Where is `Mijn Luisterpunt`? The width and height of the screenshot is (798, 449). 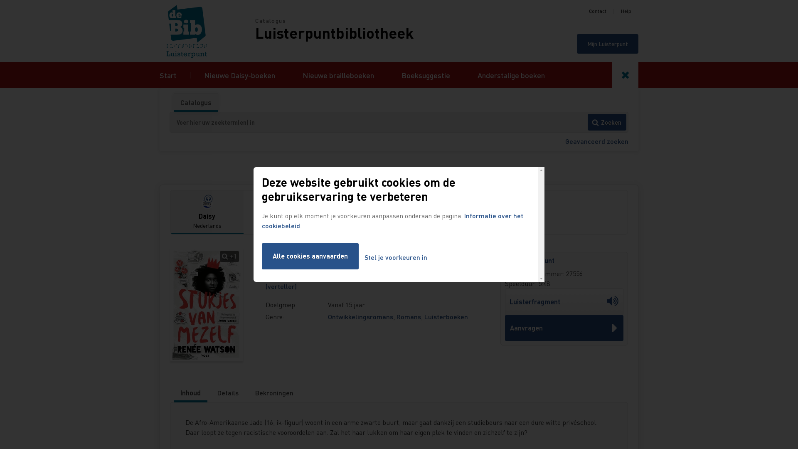 Mijn Luisterpunt is located at coordinates (608, 44).